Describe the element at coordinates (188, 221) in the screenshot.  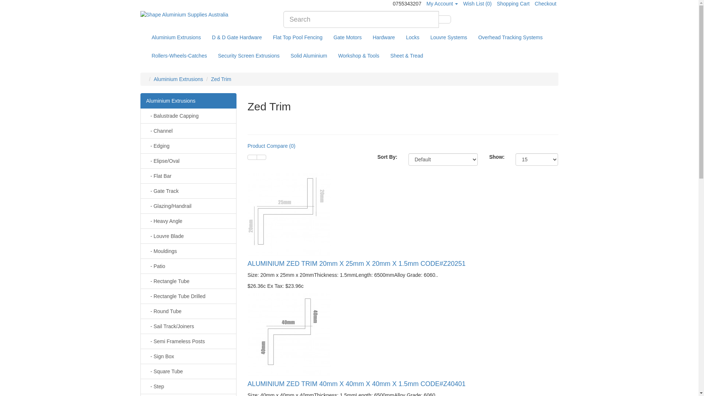
I see `   - Heavy Angle` at that location.